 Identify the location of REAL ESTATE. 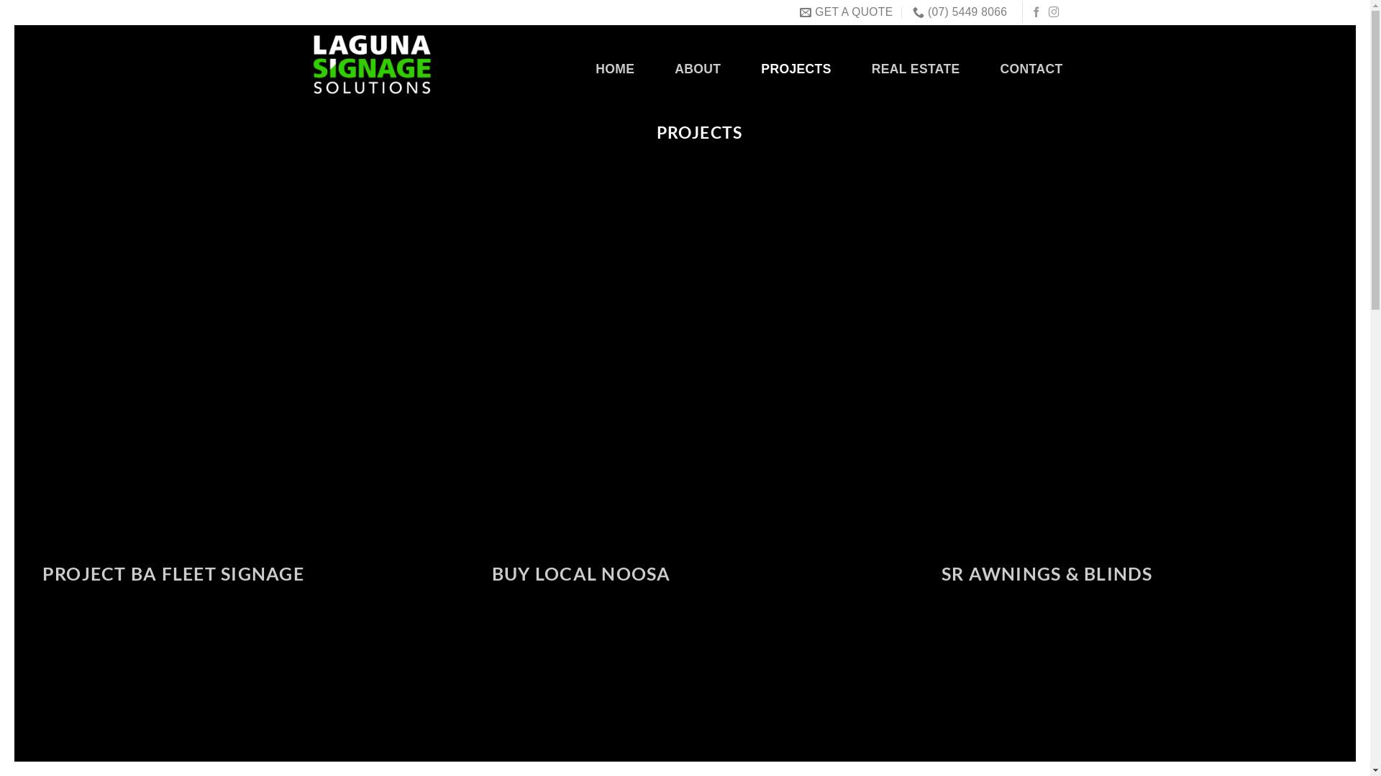
(916, 69).